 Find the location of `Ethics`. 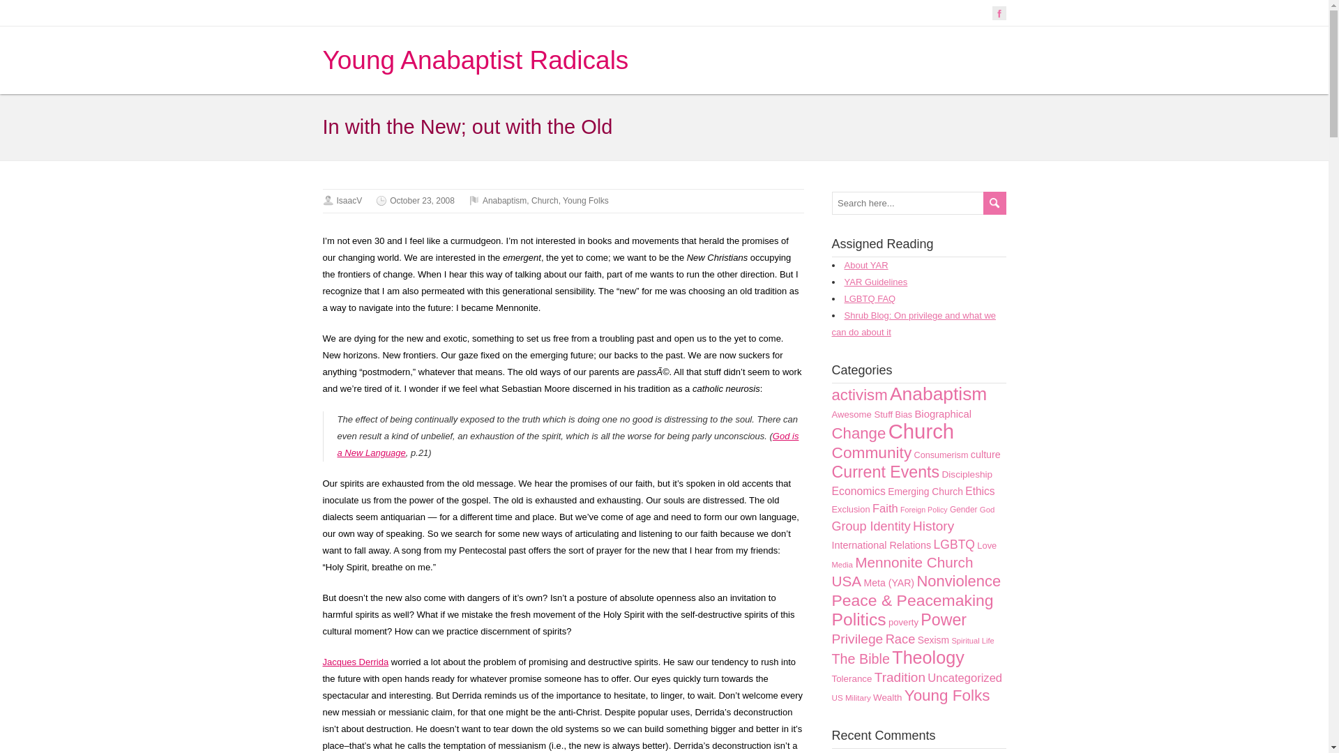

Ethics is located at coordinates (980, 491).